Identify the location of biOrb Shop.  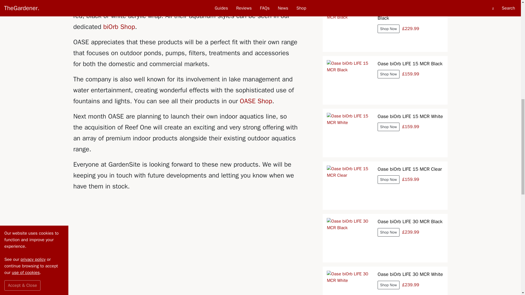
(119, 27).